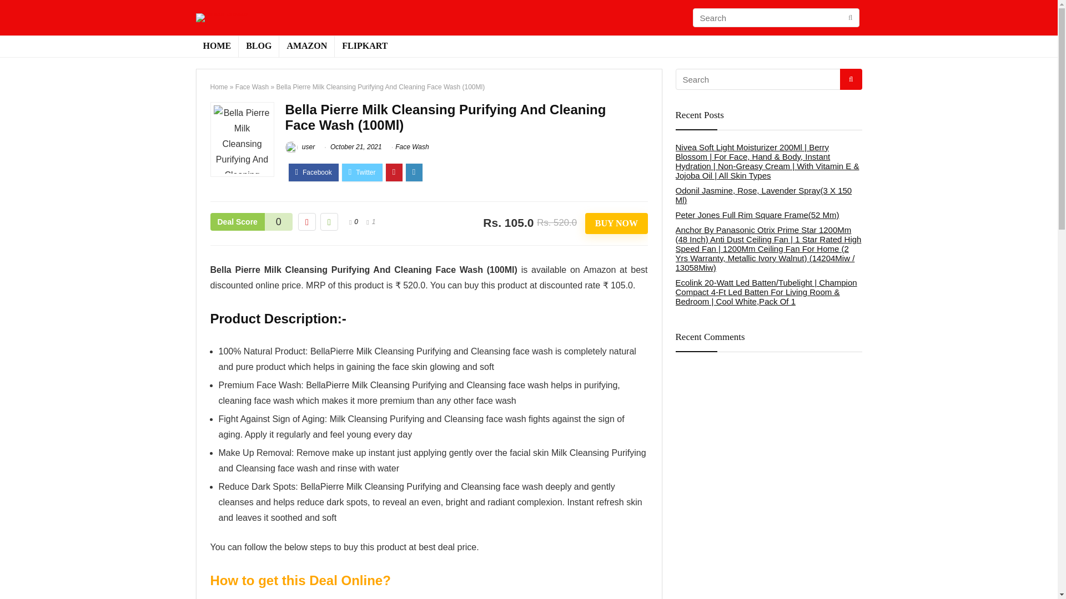 Image resolution: width=1066 pixels, height=599 pixels. Describe the element at coordinates (364, 46) in the screenshot. I see `FLIPKART` at that location.